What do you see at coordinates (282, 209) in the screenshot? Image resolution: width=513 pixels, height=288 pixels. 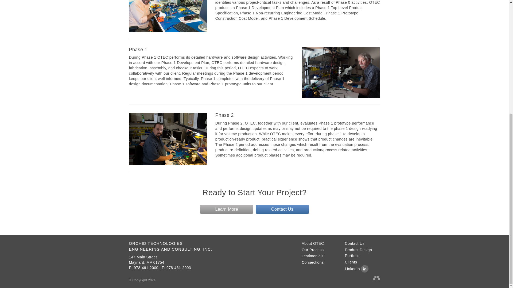 I see `Contact Us` at bounding box center [282, 209].